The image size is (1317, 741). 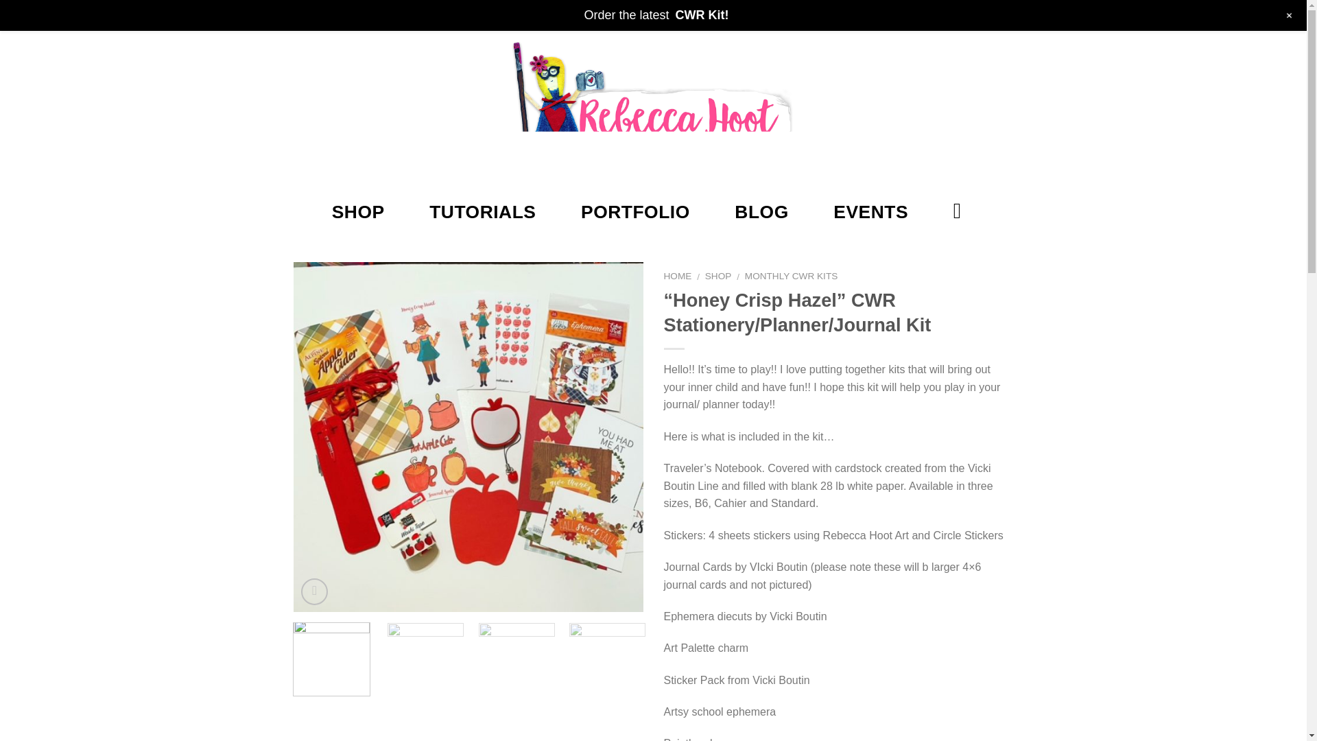 What do you see at coordinates (314, 591) in the screenshot?
I see `Zoom` at bounding box center [314, 591].